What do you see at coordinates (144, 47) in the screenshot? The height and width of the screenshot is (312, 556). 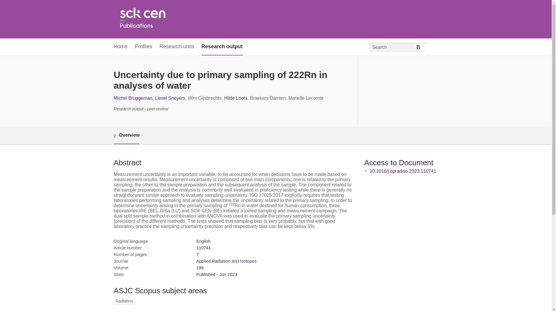 I see `Profiles` at bounding box center [144, 47].